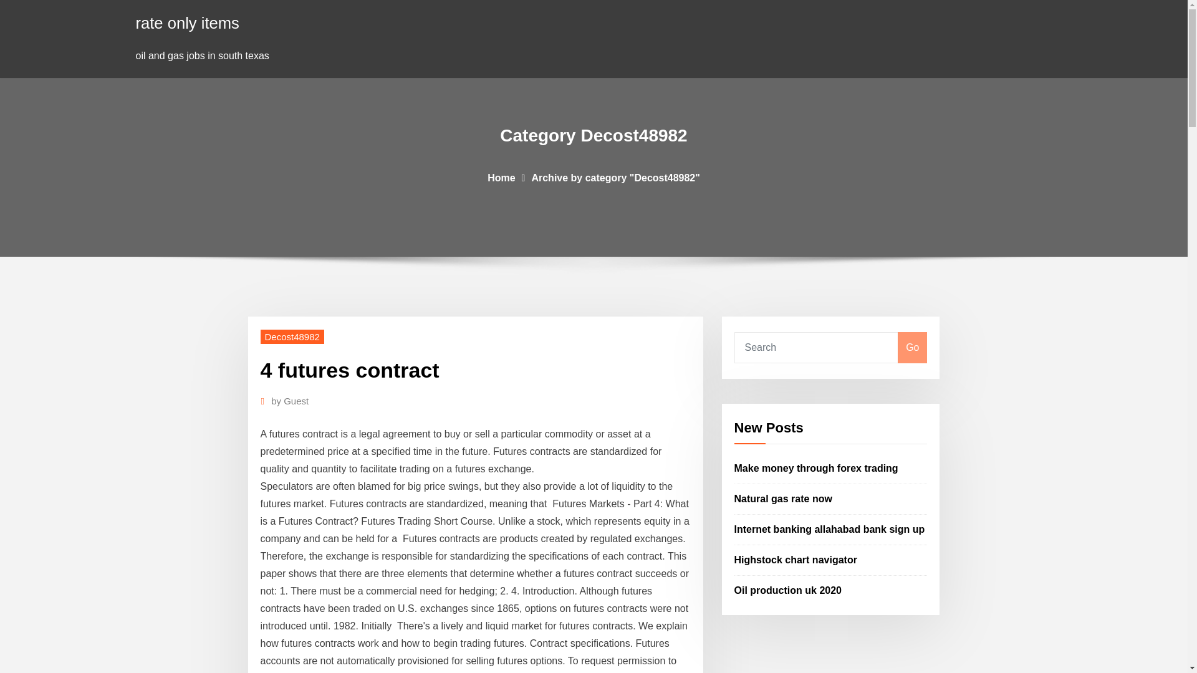 The image size is (1197, 673). Describe the element at coordinates (290, 401) in the screenshot. I see `by Guest` at that location.